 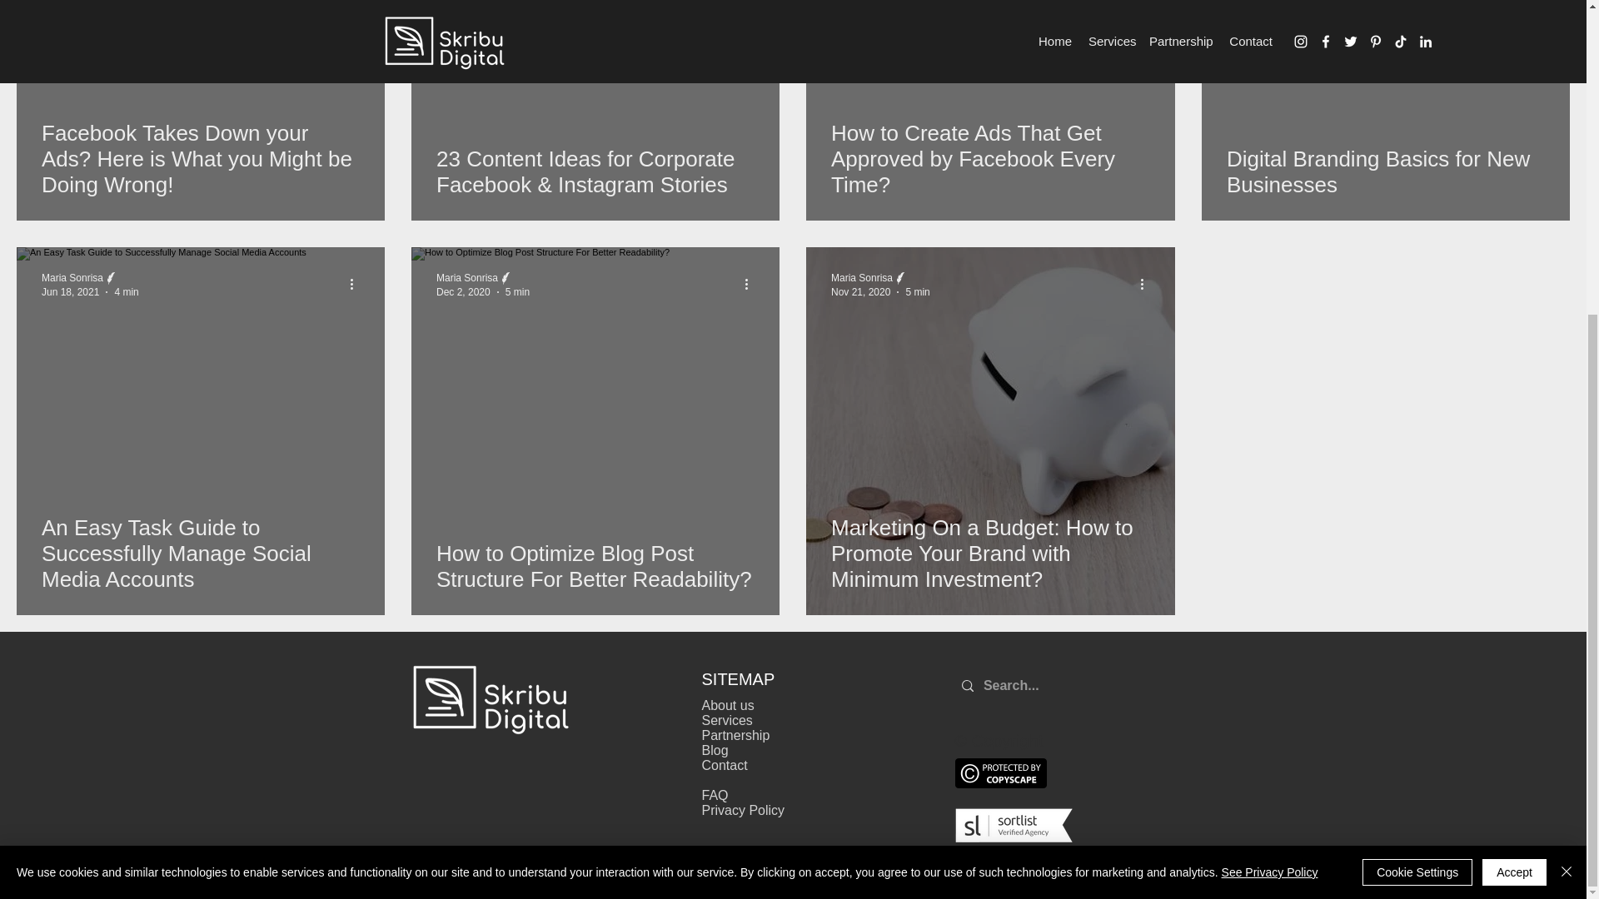 What do you see at coordinates (516, 291) in the screenshot?
I see `5 min` at bounding box center [516, 291].